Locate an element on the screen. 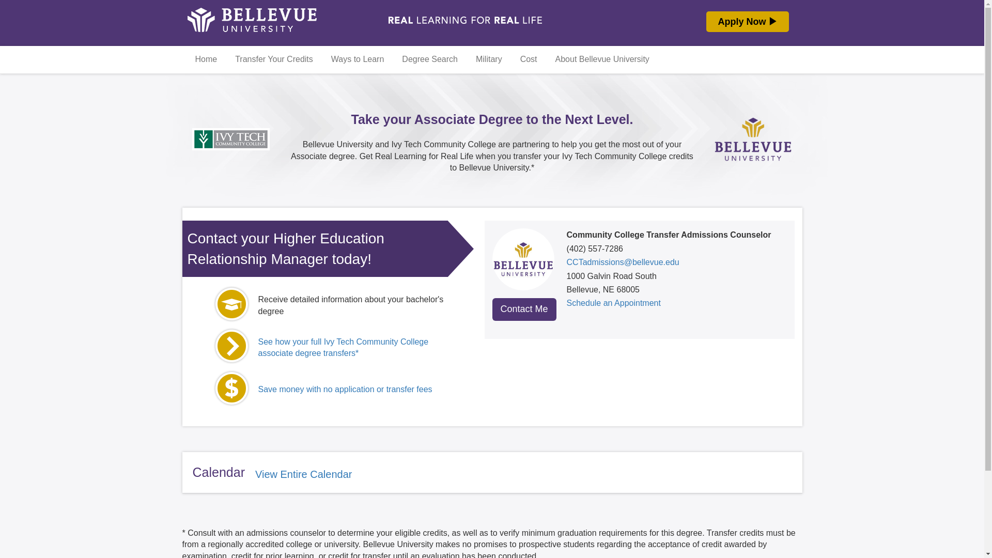 This screenshot has height=558, width=992. Transfer Your Credits is located at coordinates (270, 59).